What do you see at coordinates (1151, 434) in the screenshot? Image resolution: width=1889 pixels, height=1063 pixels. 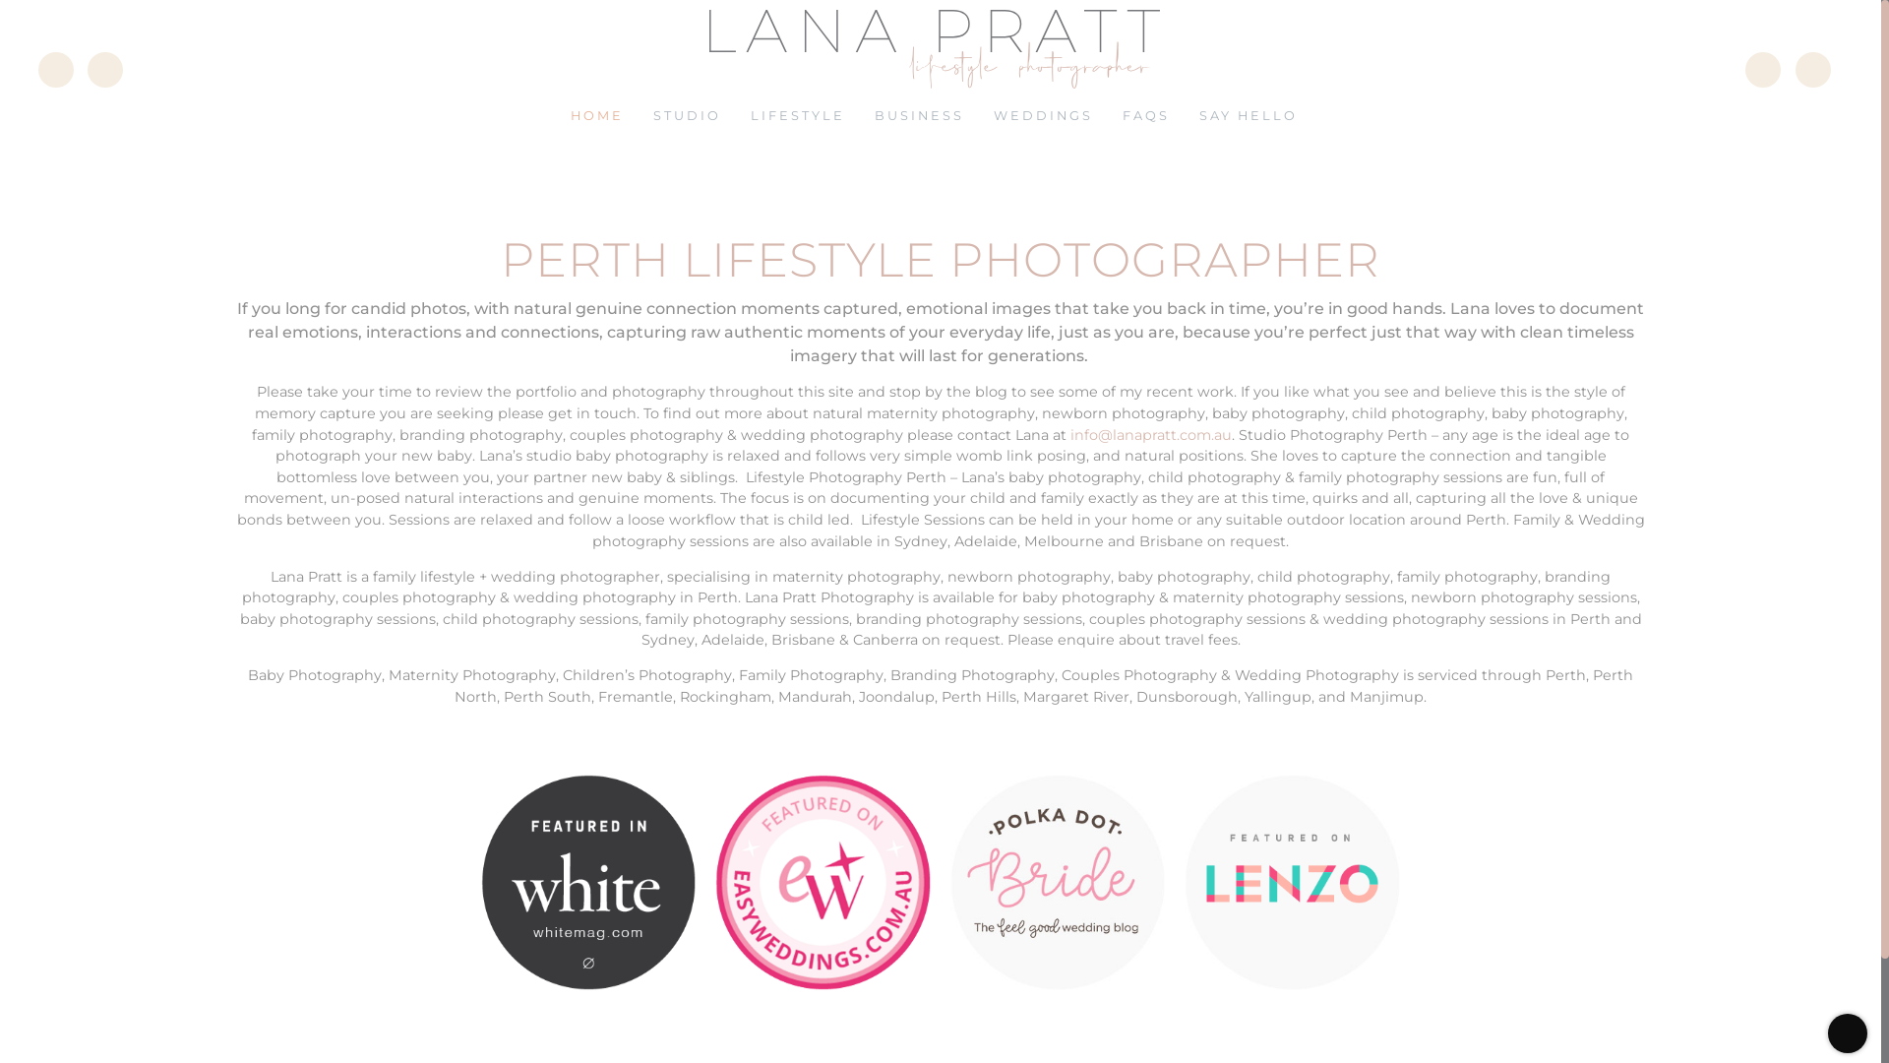 I see `info@lanapratt.com.au` at bounding box center [1151, 434].